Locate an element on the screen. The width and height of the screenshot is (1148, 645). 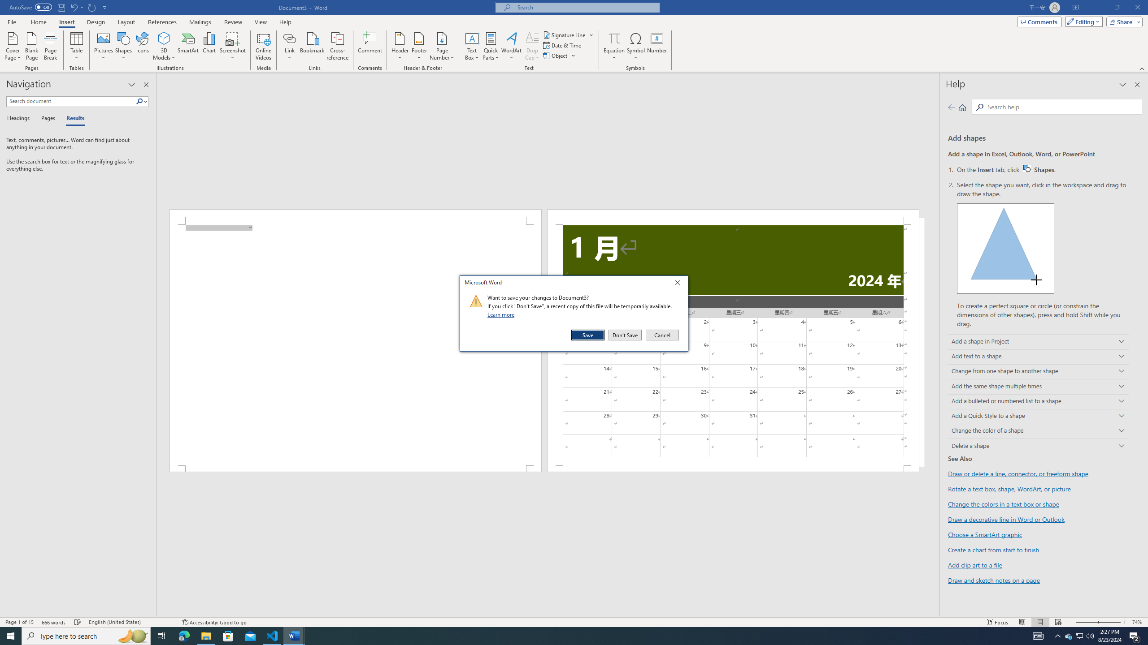
Class: NetUIImage is located at coordinates (476, 301).